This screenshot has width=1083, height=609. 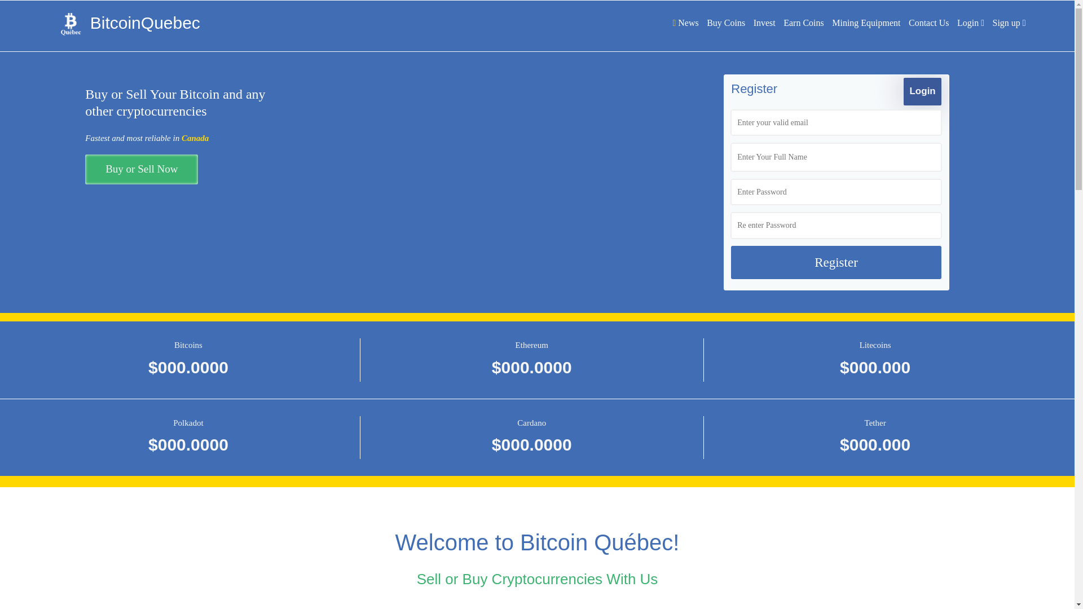 I want to click on Contact Us, so click(x=929, y=23).